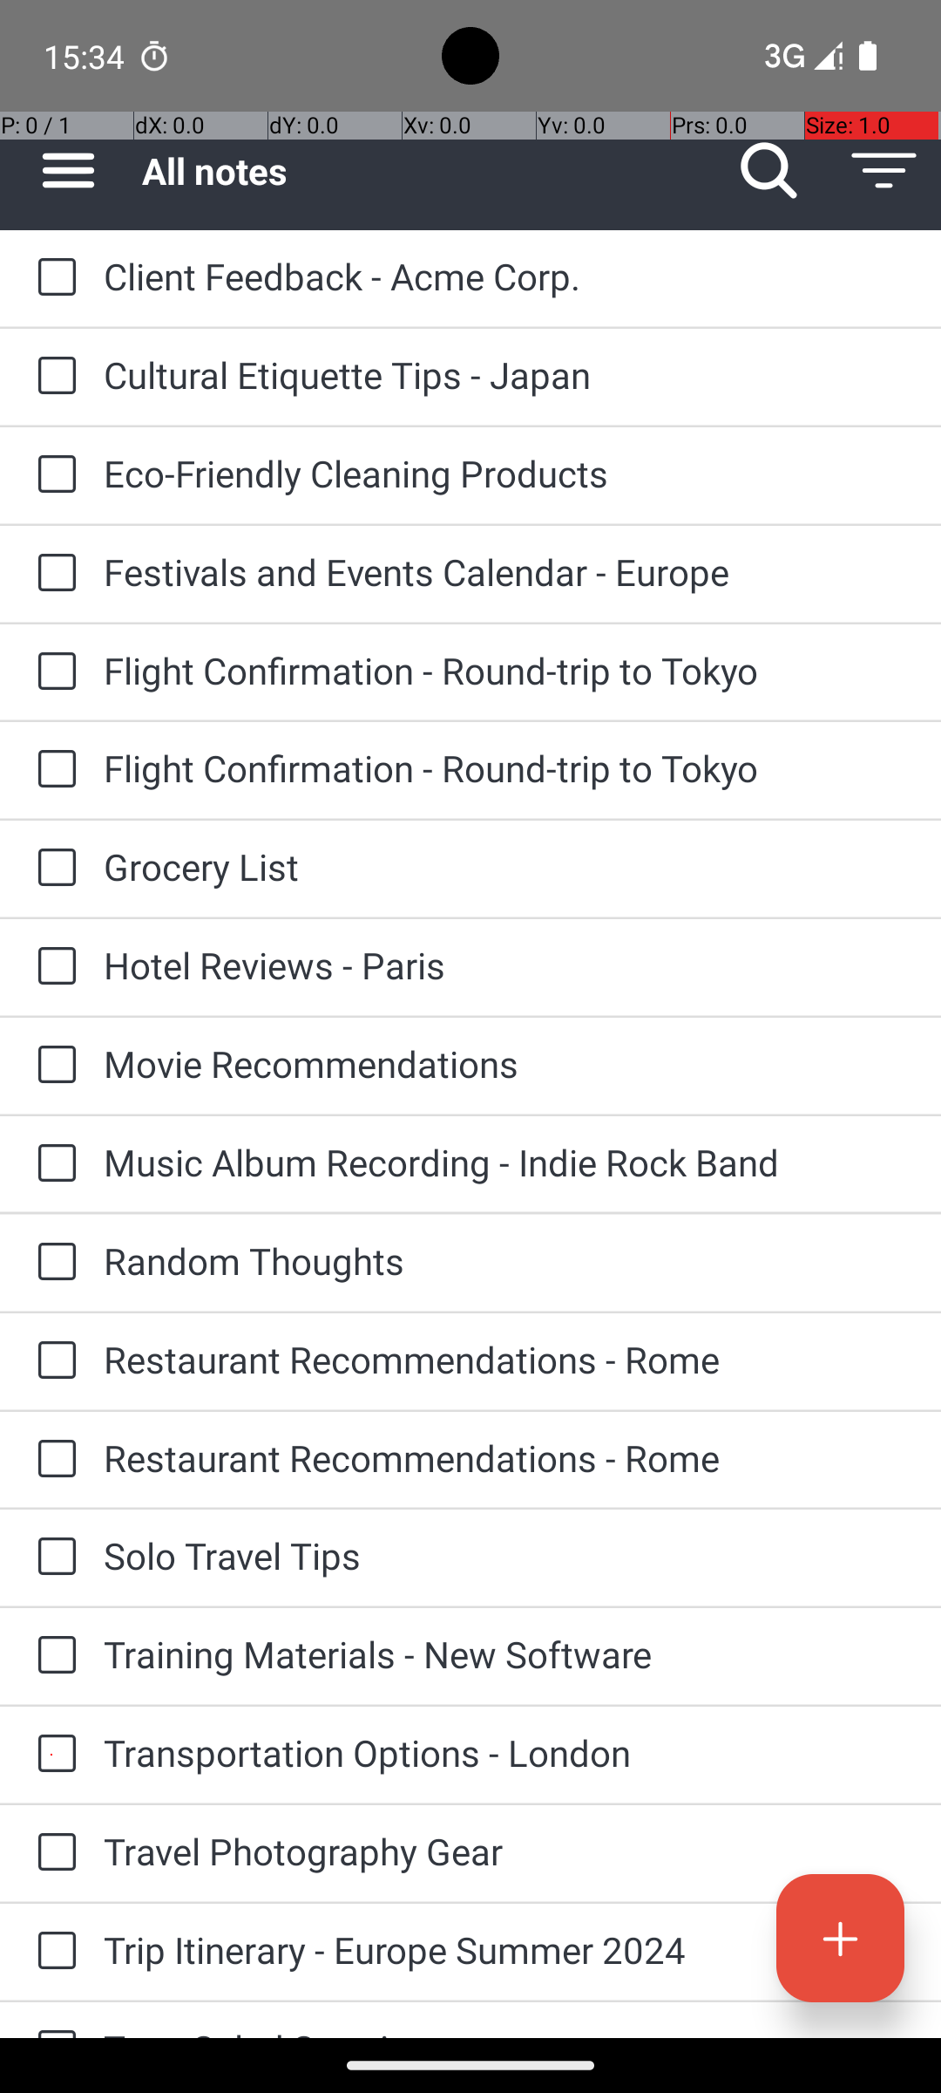 The width and height of the screenshot is (941, 2093). Describe the element at coordinates (52, 967) in the screenshot. I see `to-do: Hotel Reviews - Paris` at that location.